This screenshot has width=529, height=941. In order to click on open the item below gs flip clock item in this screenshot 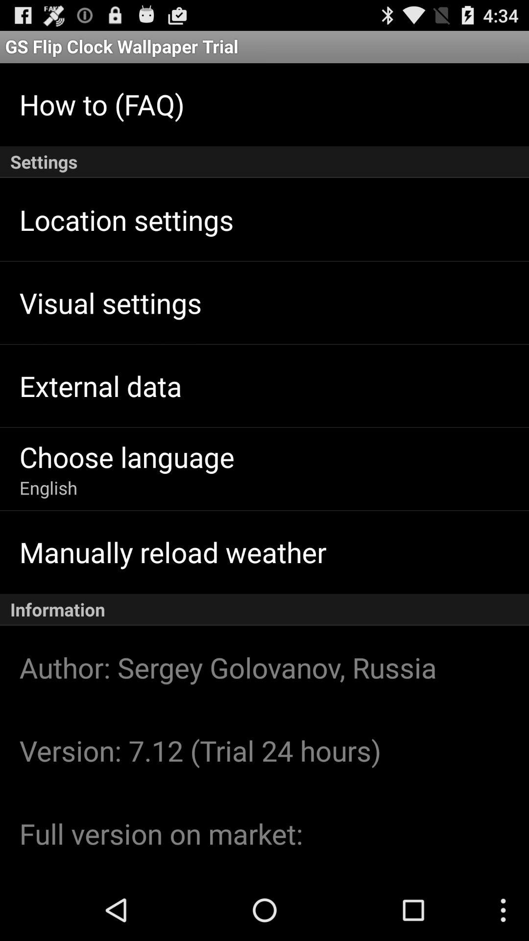, I will do `click(102, 104)`.